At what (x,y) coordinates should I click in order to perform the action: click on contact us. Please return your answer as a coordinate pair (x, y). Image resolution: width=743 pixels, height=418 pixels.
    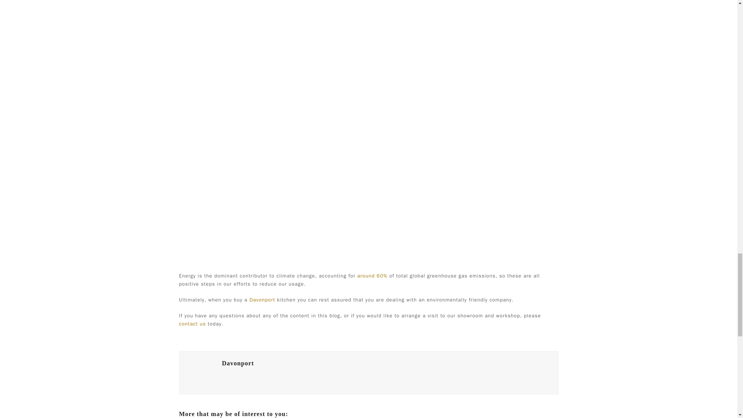
    Looking at the image, I should click on (192, 324).